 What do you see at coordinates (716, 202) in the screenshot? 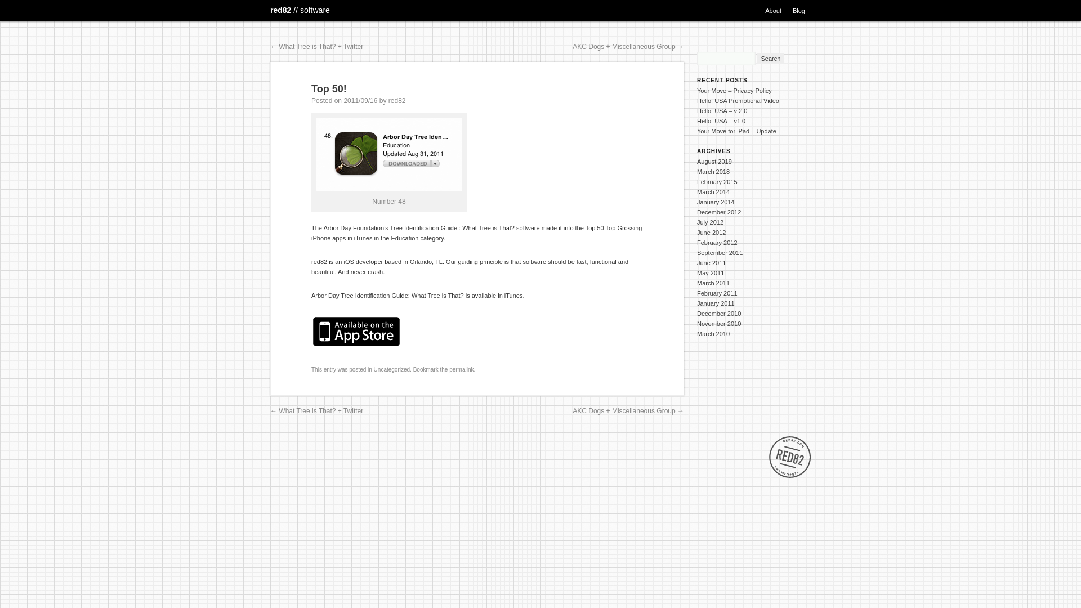
I see `January 2014` at bounding box center [716, 202].